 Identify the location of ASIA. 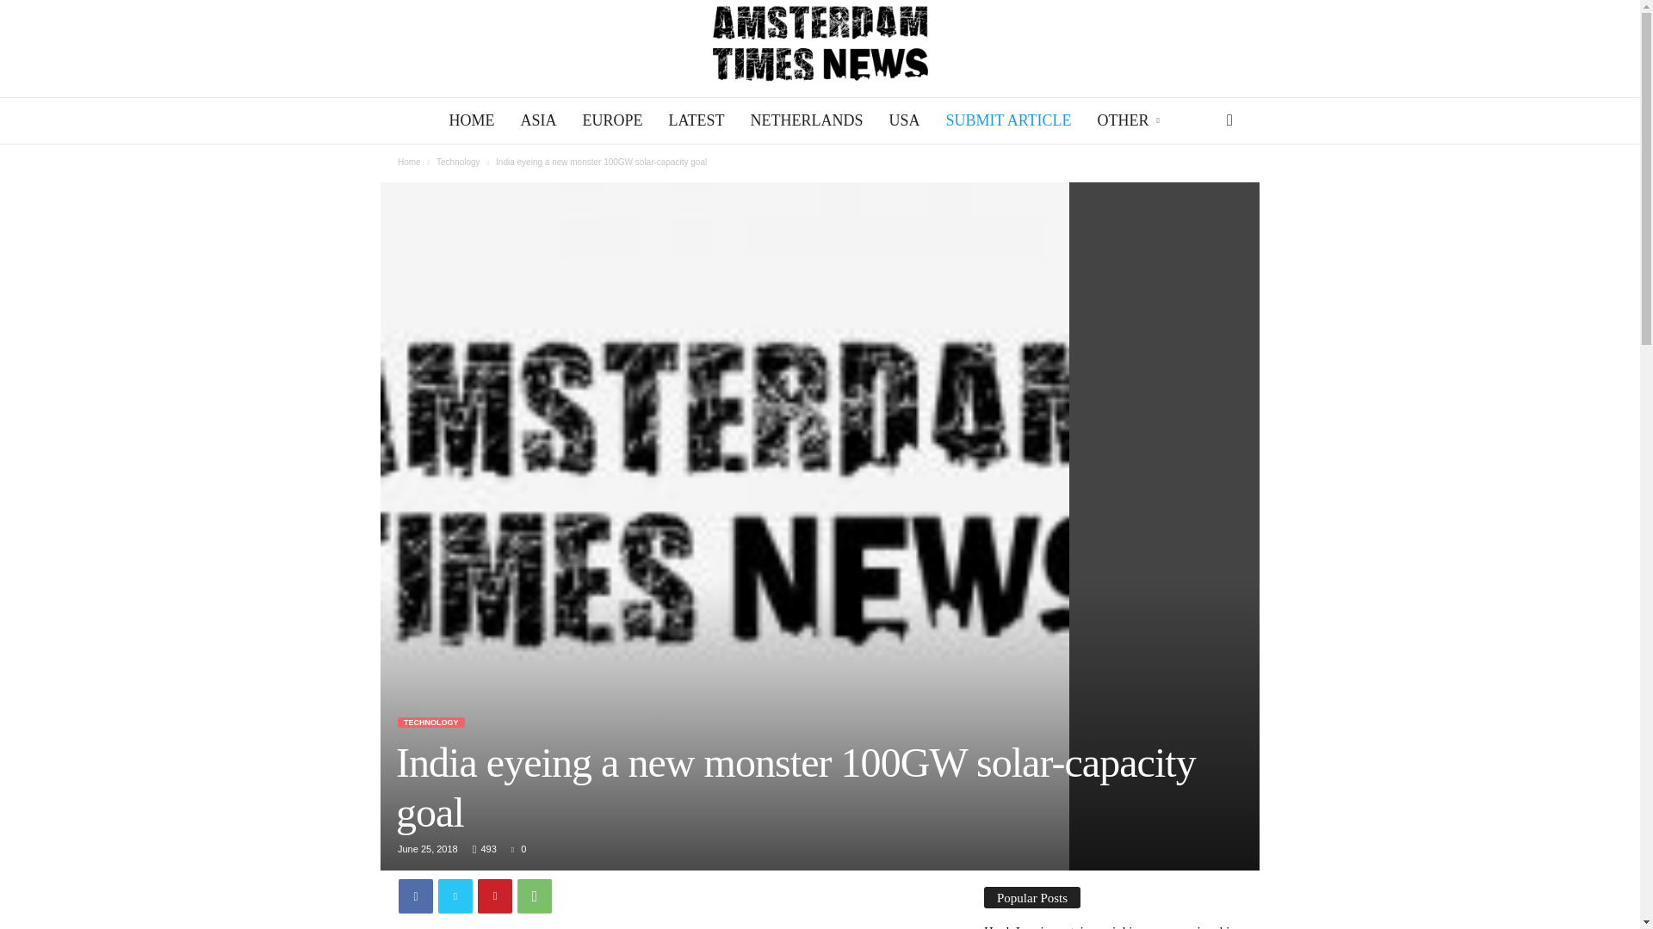
(537, 120).